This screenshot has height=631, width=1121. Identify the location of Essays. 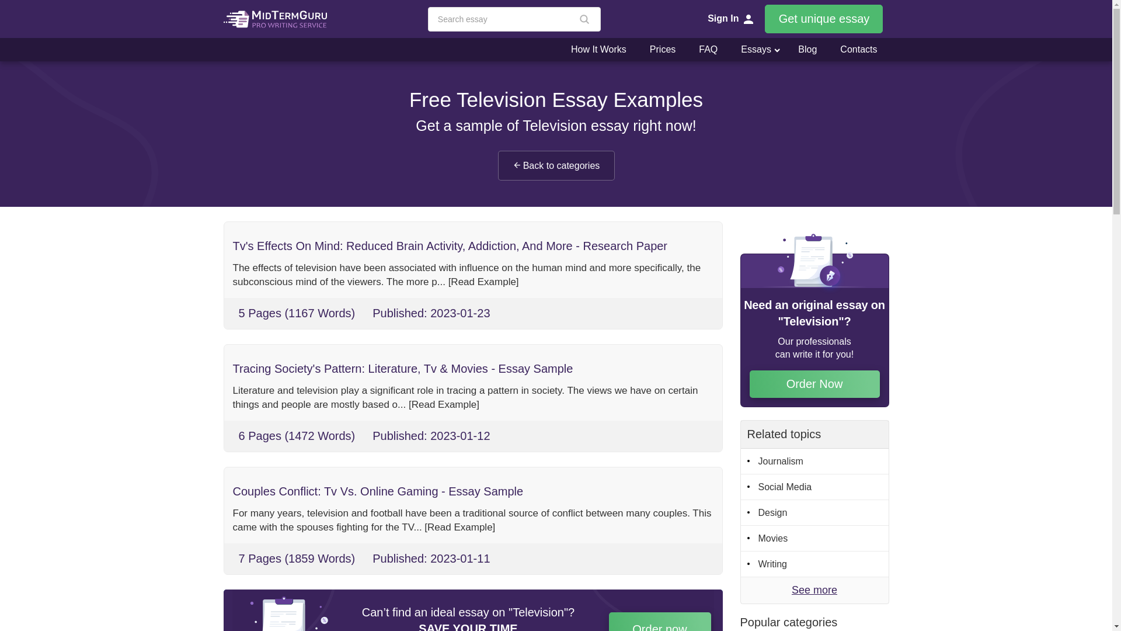
(751, 49).